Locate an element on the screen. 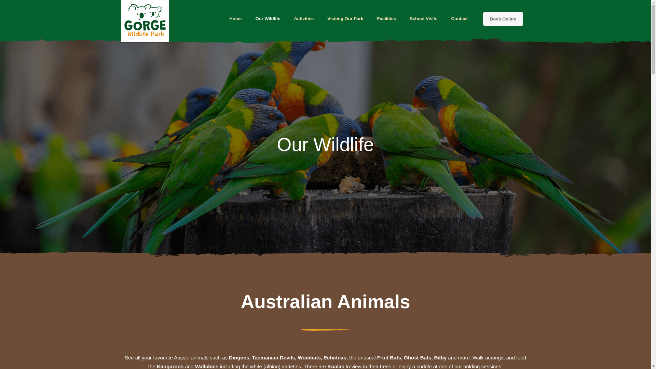 Image resolution: width=656 pixels, height=369 pixels. Facilities is located at coordinates (387, 19).